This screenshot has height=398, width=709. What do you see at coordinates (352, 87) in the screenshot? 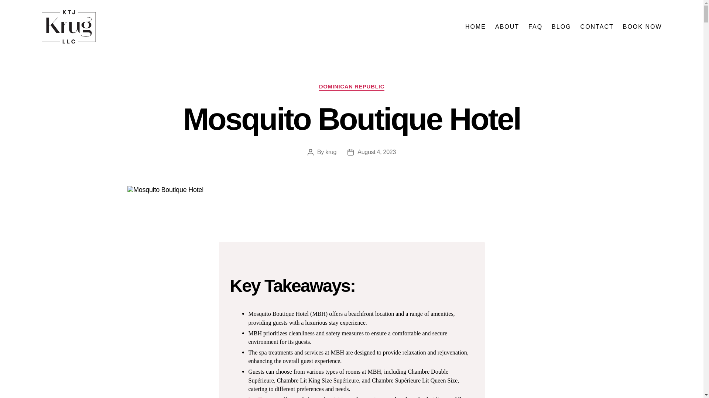
I see `DOMINICAN REPUBLIC` at bounding box center [352, 87].